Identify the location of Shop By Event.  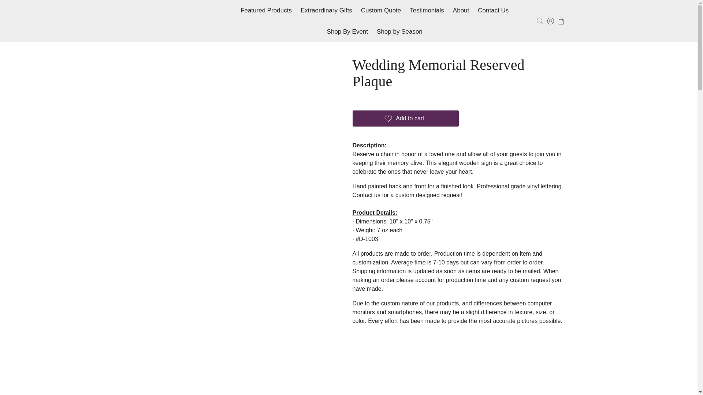
(347, 31).